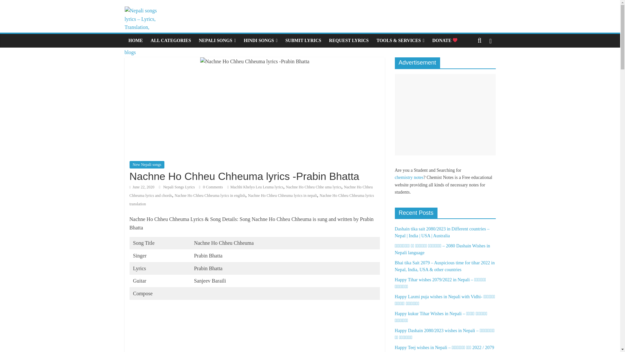 Image resolution: width=625 pixels, height=352 pixels. What do you see at coordinates (252, 199) in the screenshot?
I see `Nachne Ho Chheu Chheuma lyrics translation` at bounding box center [252, 199].